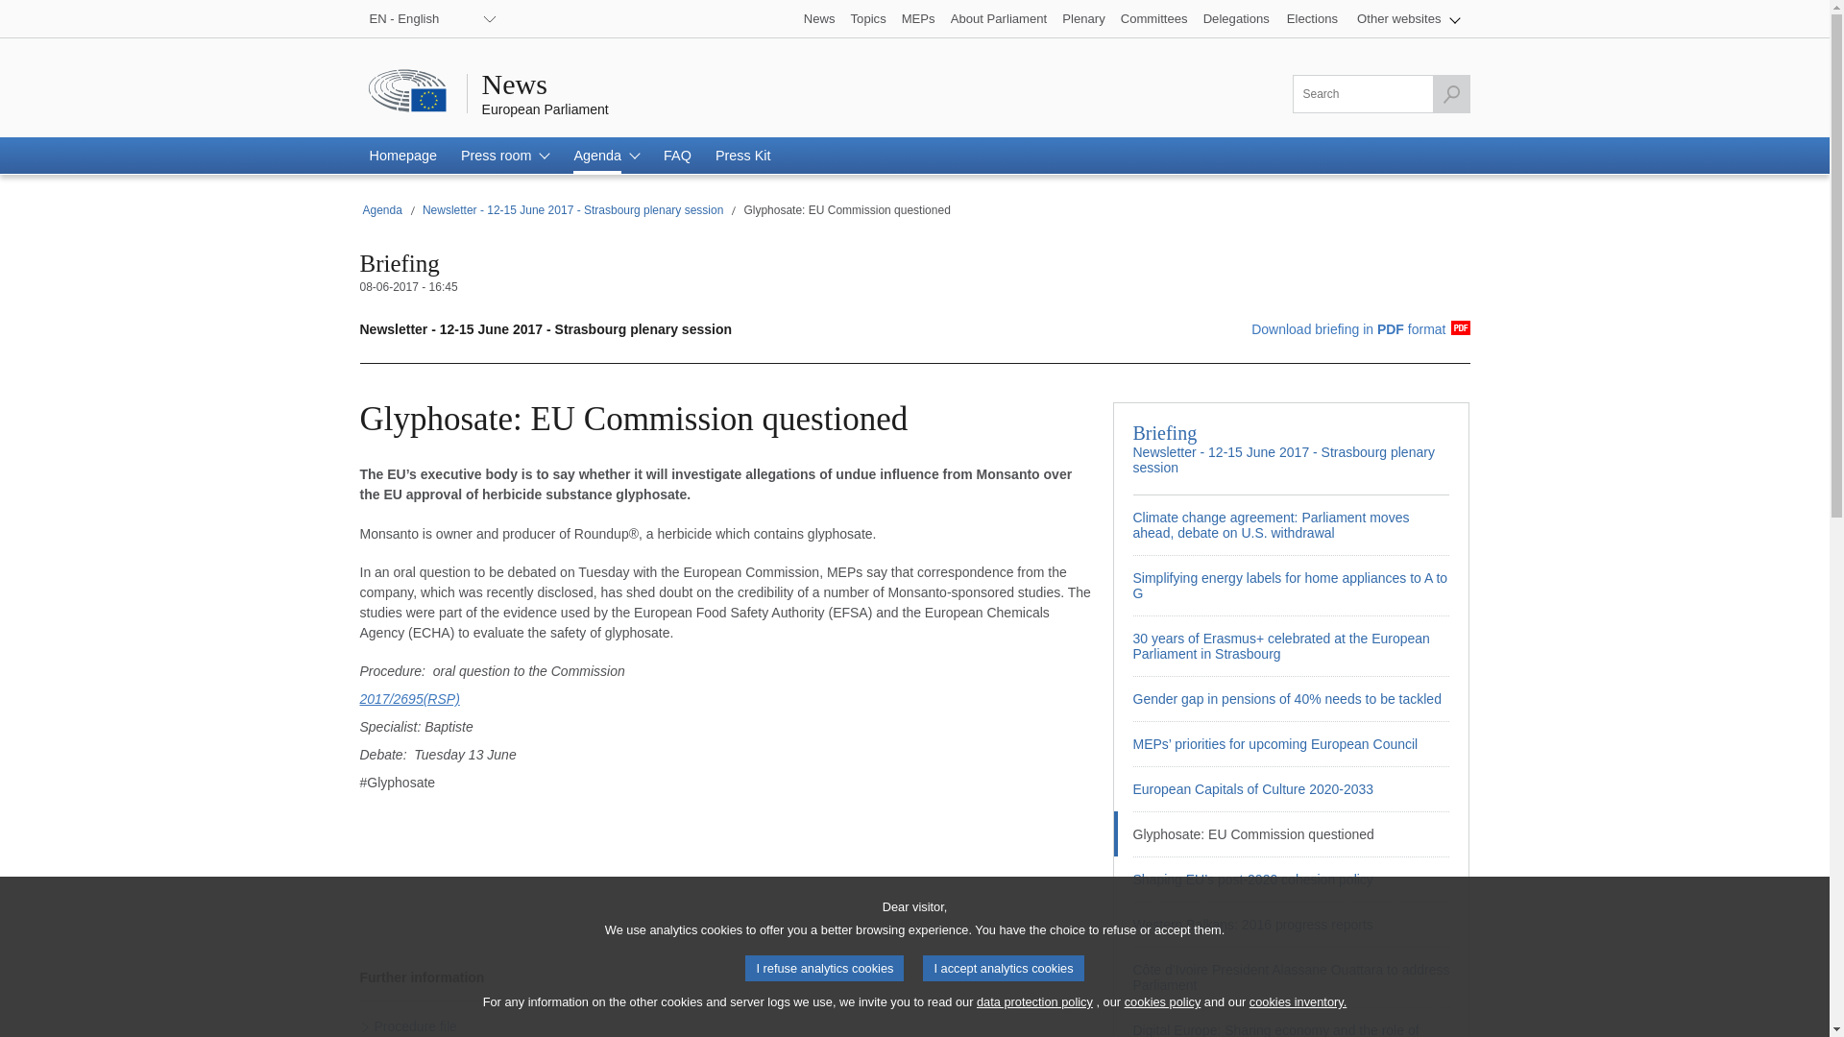 The height and width of the screenshot is (1037, 1844). What do you see at coordinates (1350, 330) in the screenshot?
I see `Read the PDF document` at bounding box center [1350, 330].